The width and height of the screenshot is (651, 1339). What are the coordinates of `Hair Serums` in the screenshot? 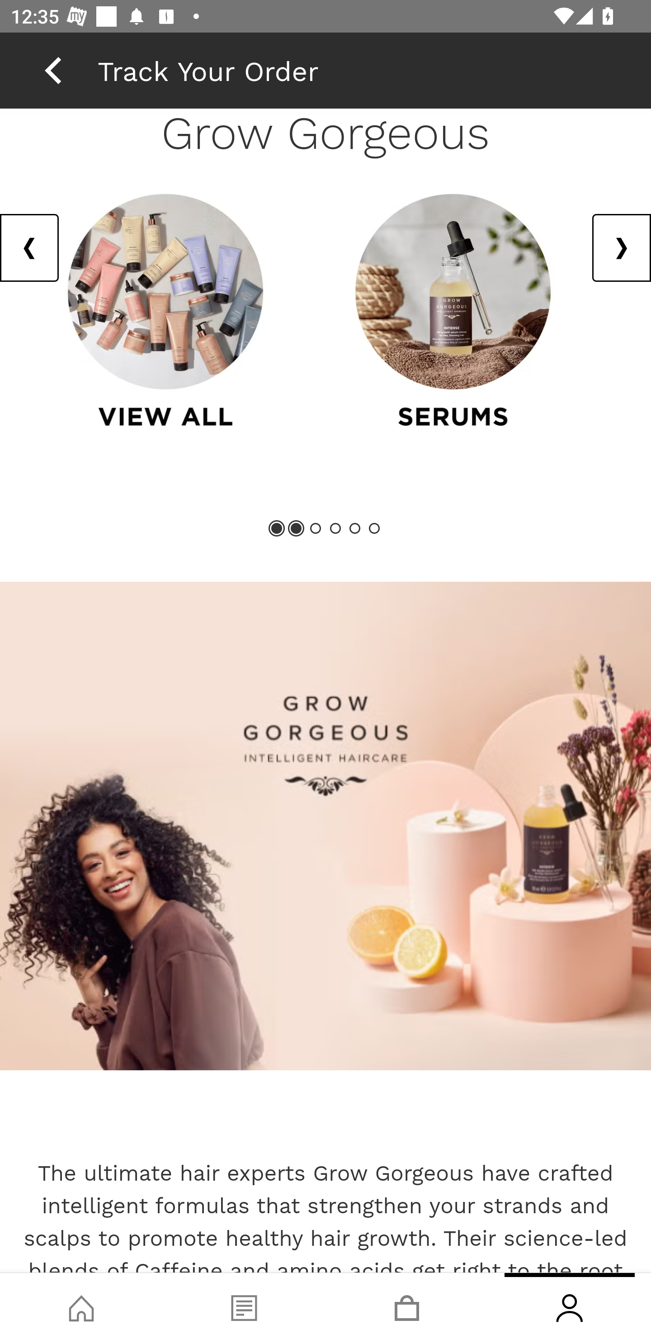 It's located at (453, 312).